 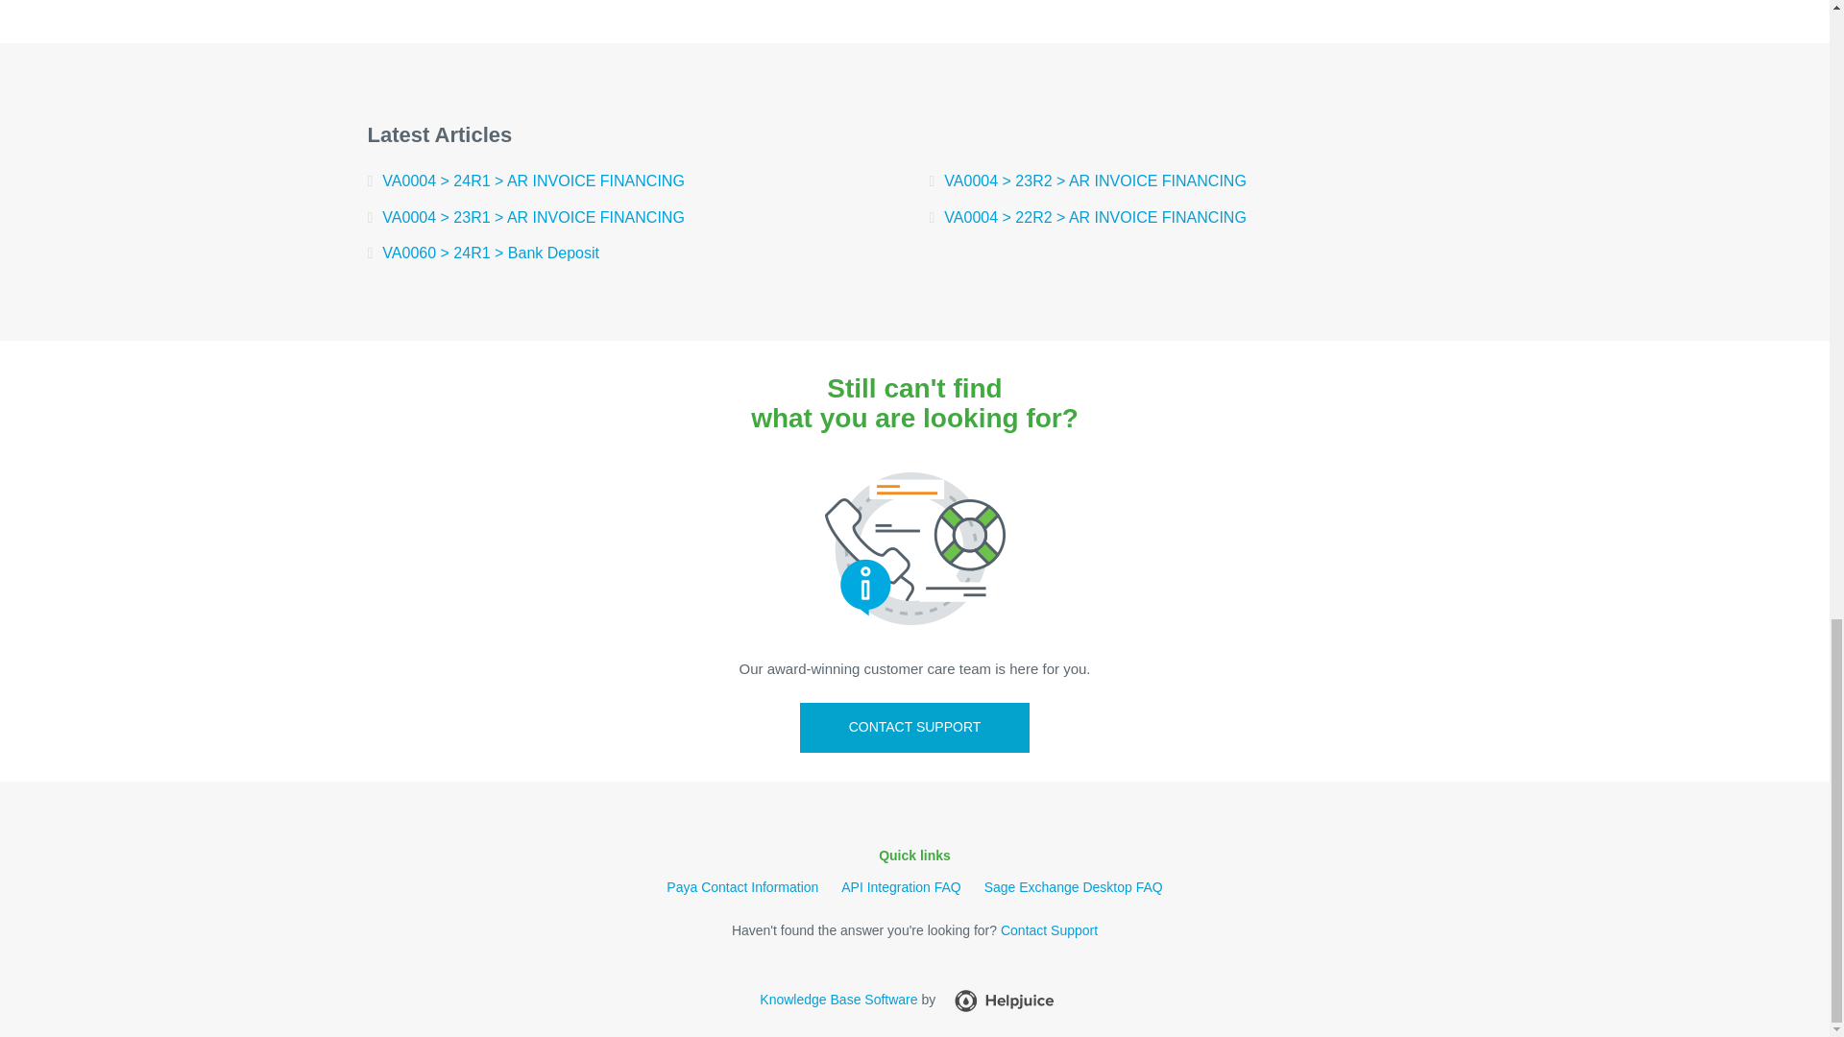 I want to click on API Integration FAQ, so click(x=901, y=887).